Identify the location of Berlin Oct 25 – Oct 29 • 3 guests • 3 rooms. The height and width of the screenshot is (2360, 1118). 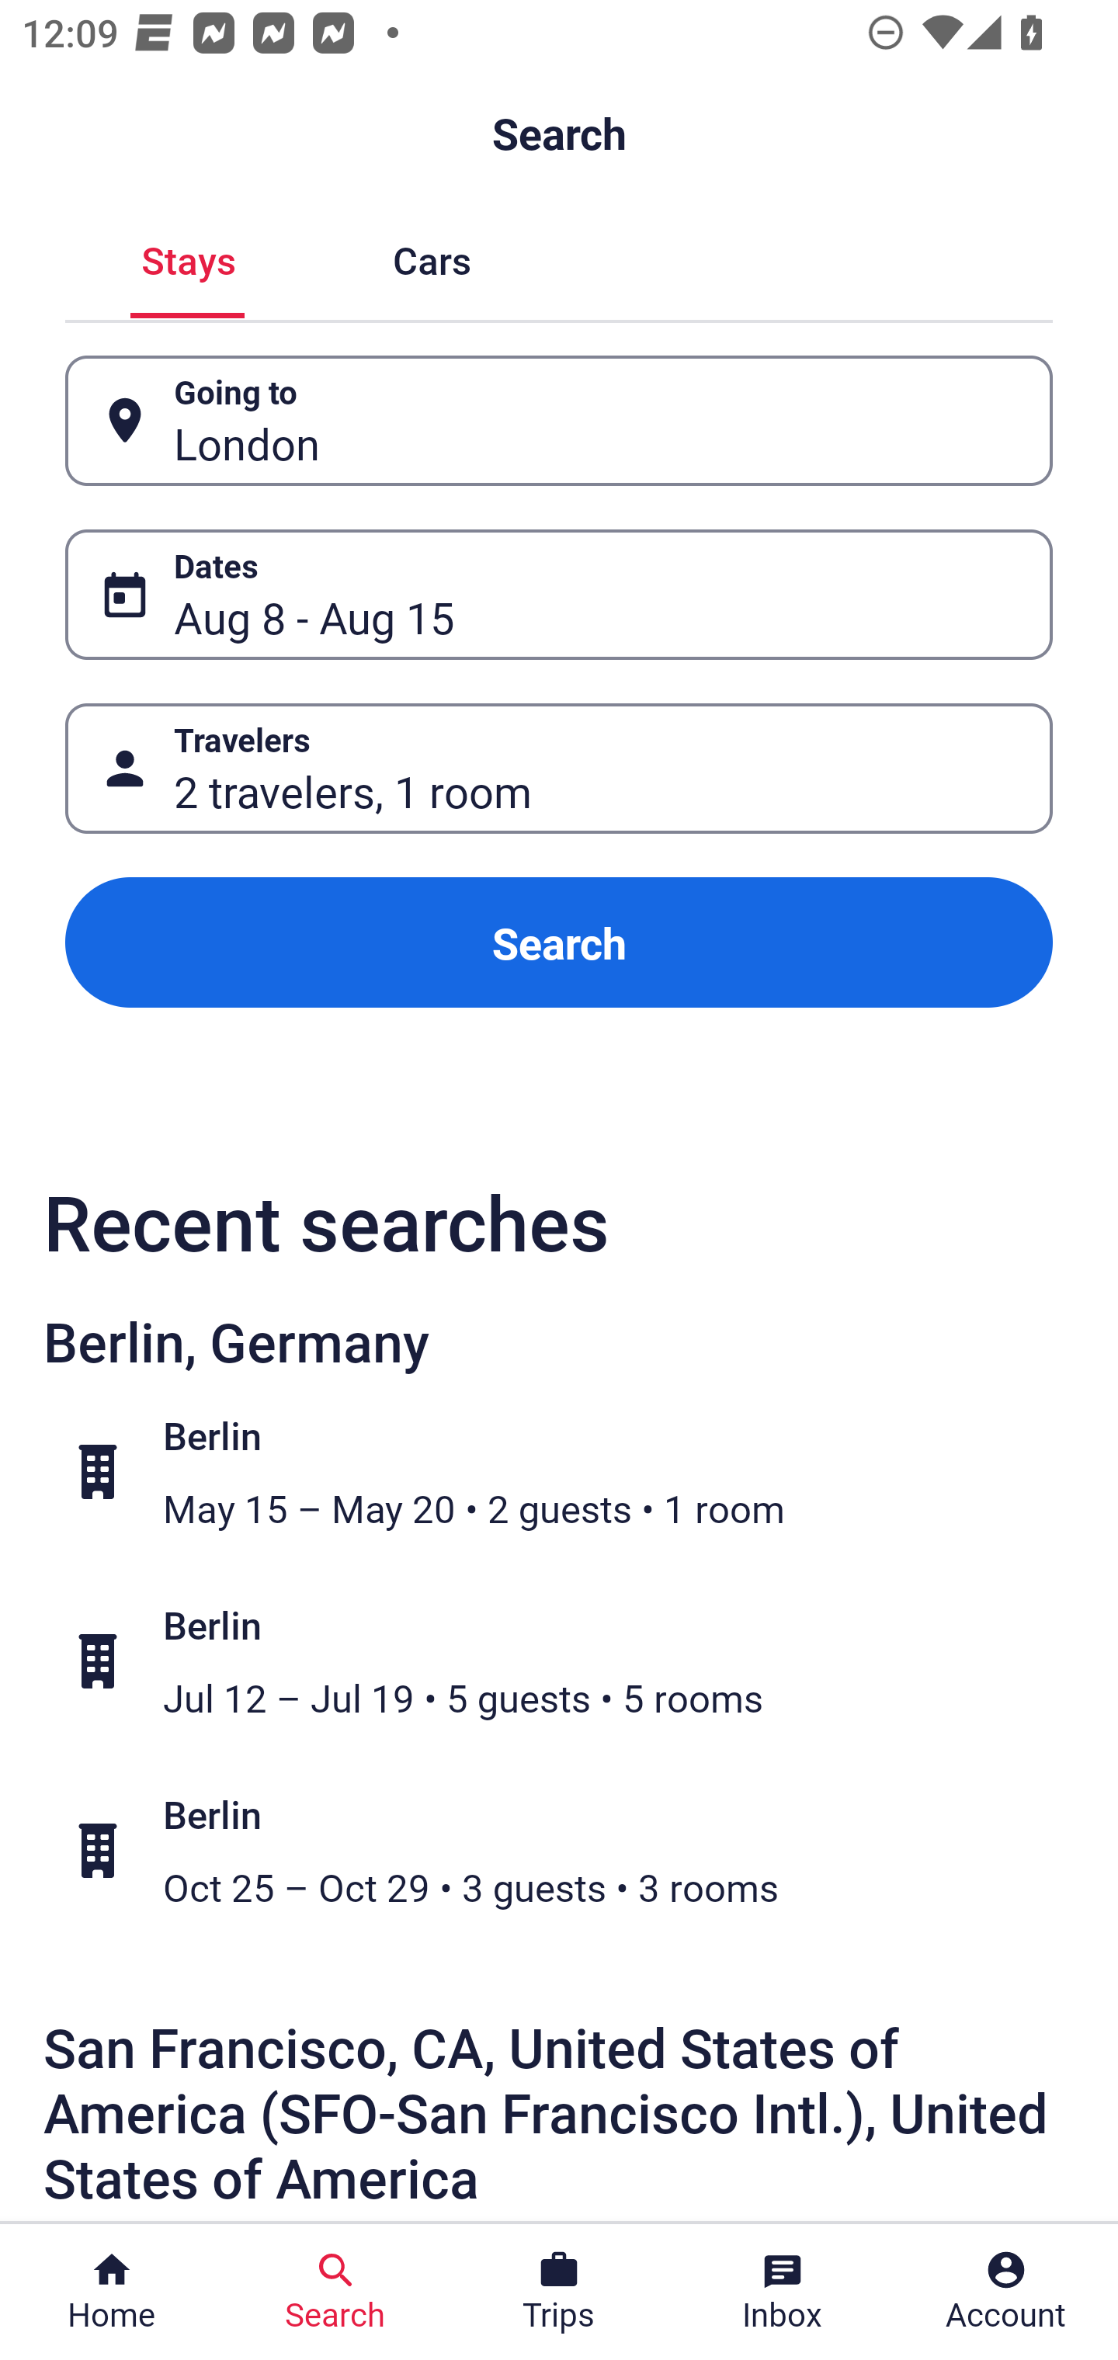
(575, 1849).